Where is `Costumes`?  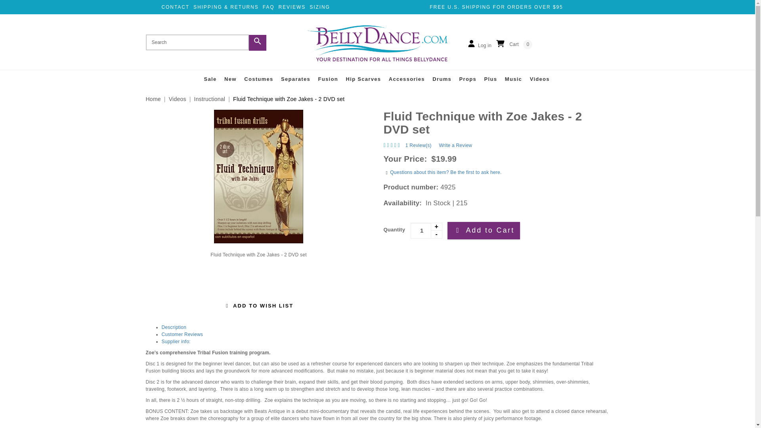 Costumes is located at coordinates (258, 79).